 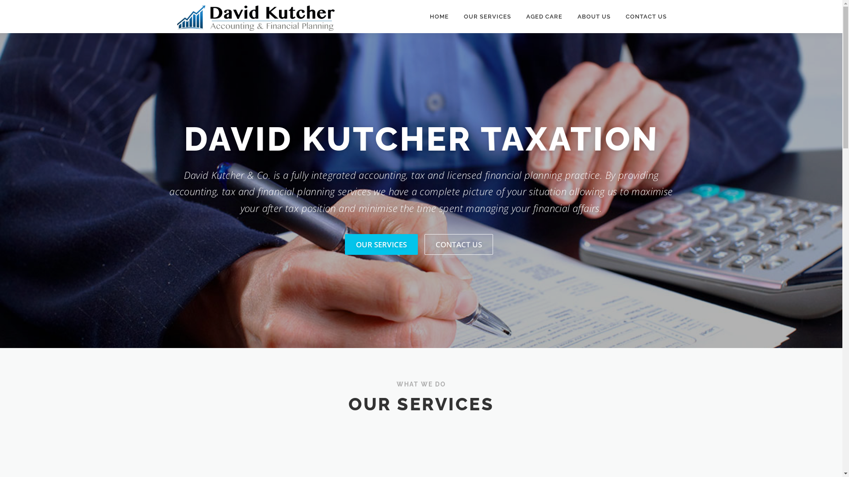 What do you see at coordinates (439, 17) in the screenshot?
I see `HOME` at bounding box center [439, 17].